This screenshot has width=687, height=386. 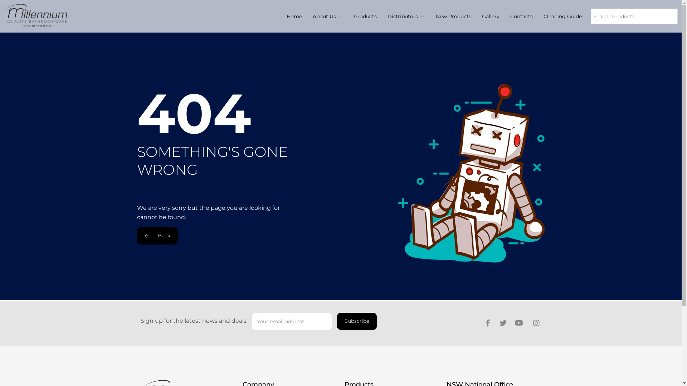 I want to click on Cleaning Guide, so click(x=562, y=16).